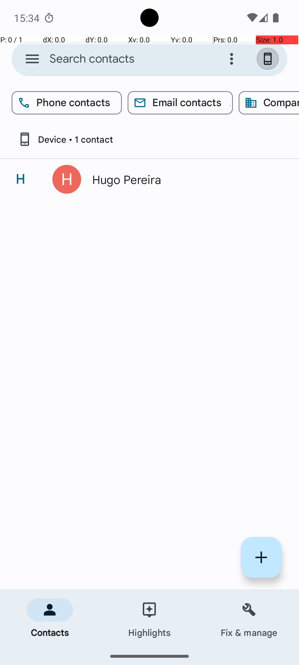  What do you see at coordinates (65, 139) in the screenshot?
I see `Device • 1 contact` at bounding box center [65, 139].